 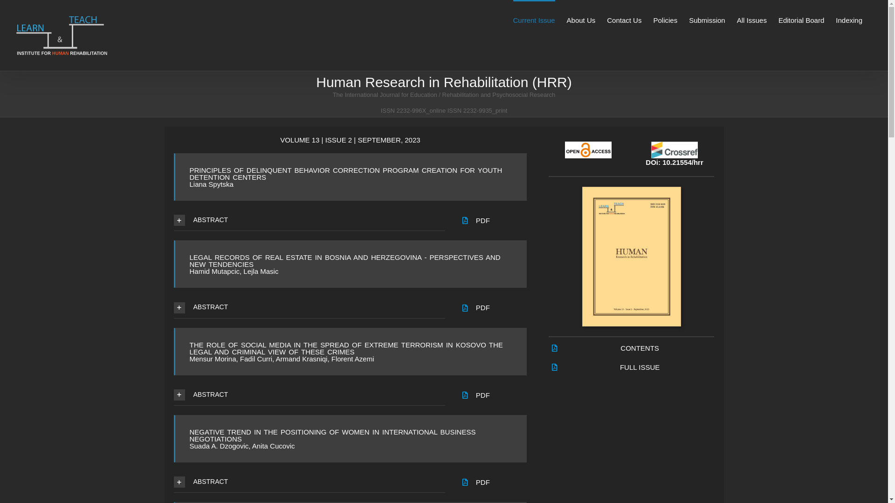 What do you see at coordinates (588, 150) in the screenshot?
I see `open_access_icon` at bounding box center [588, 150].